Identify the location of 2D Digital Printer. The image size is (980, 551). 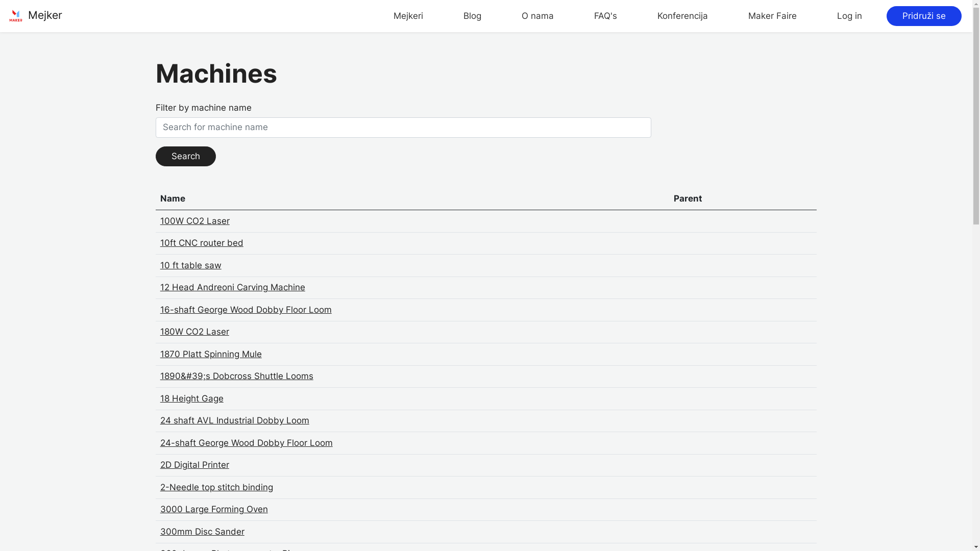
(195, 465).